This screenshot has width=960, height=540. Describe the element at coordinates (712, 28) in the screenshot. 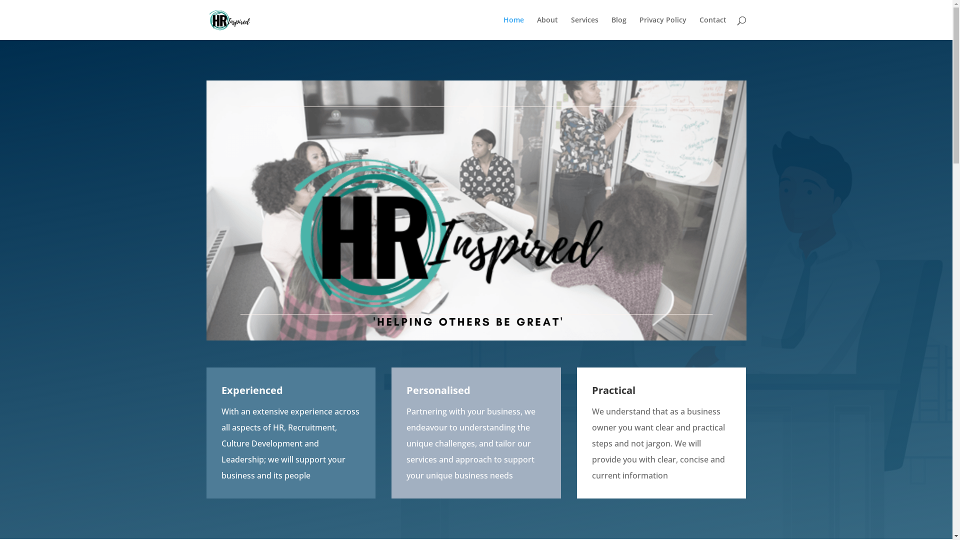

I see `Contact` at that location.